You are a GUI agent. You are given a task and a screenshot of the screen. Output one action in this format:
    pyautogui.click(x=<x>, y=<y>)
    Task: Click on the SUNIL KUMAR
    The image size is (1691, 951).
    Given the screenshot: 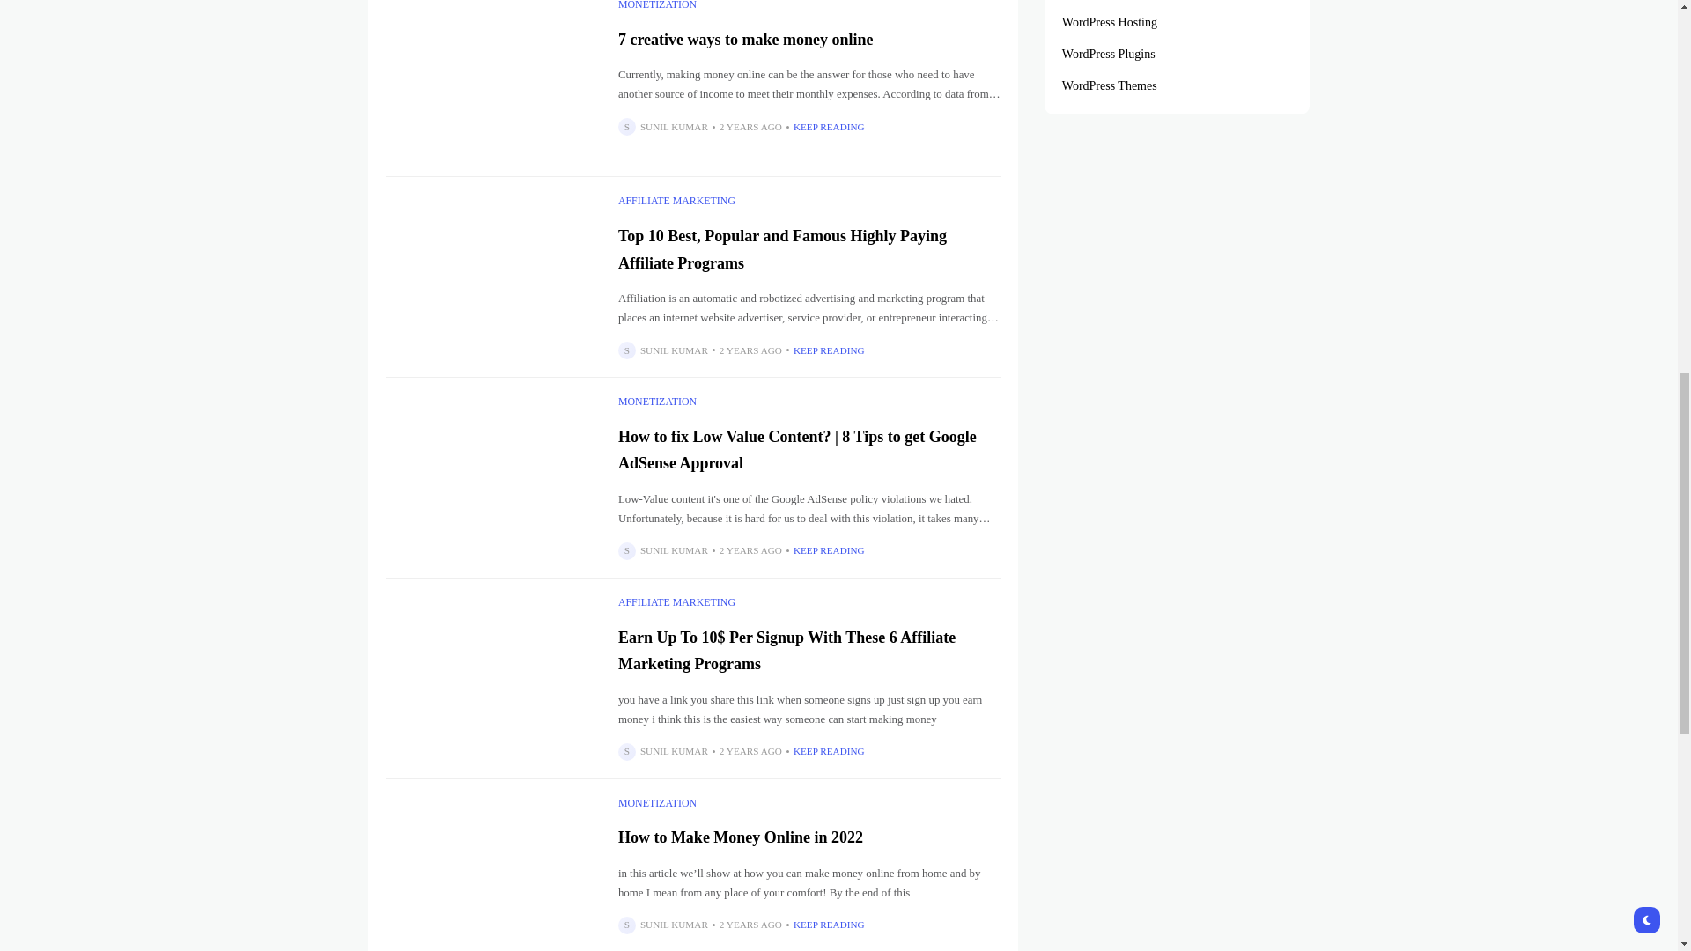 What is the action you would take?
    pyautogui.click(x=675, y=127)
    